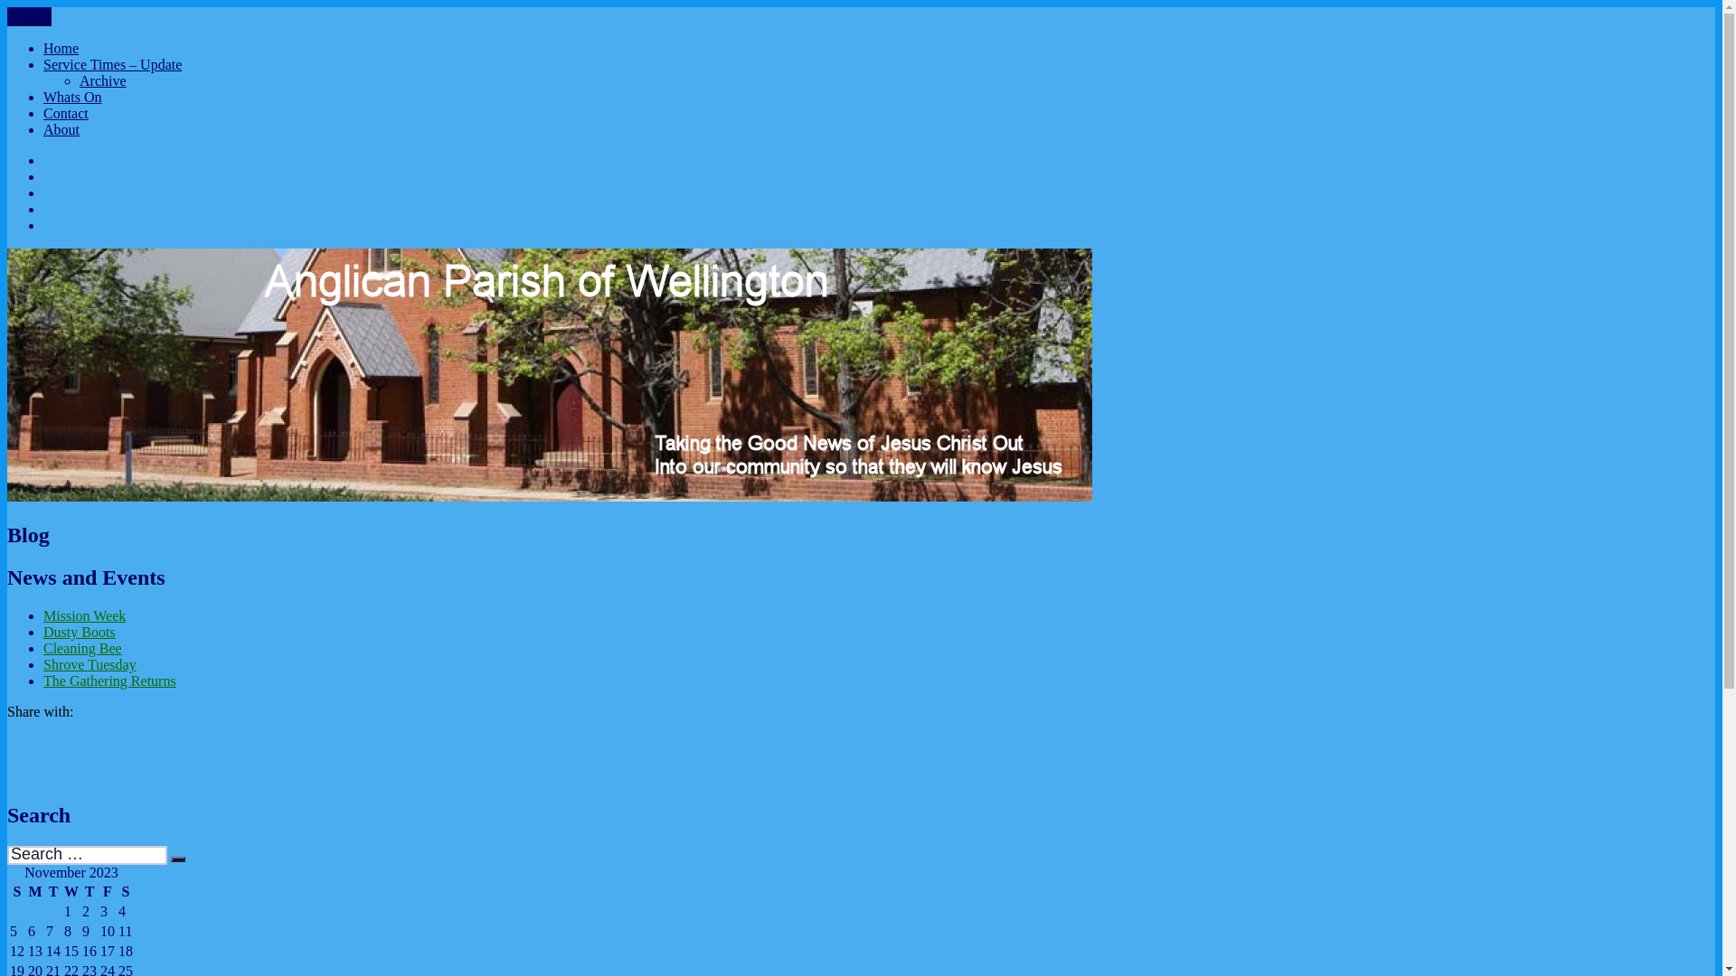  Describe the element at coordinates (85, 616) in the screenshot. I see `Mission Week` at that location.